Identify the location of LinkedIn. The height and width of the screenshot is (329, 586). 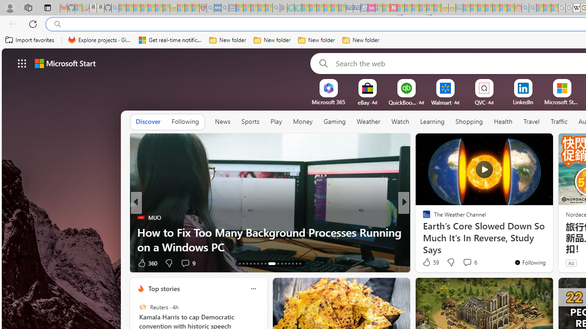
(523, 102).